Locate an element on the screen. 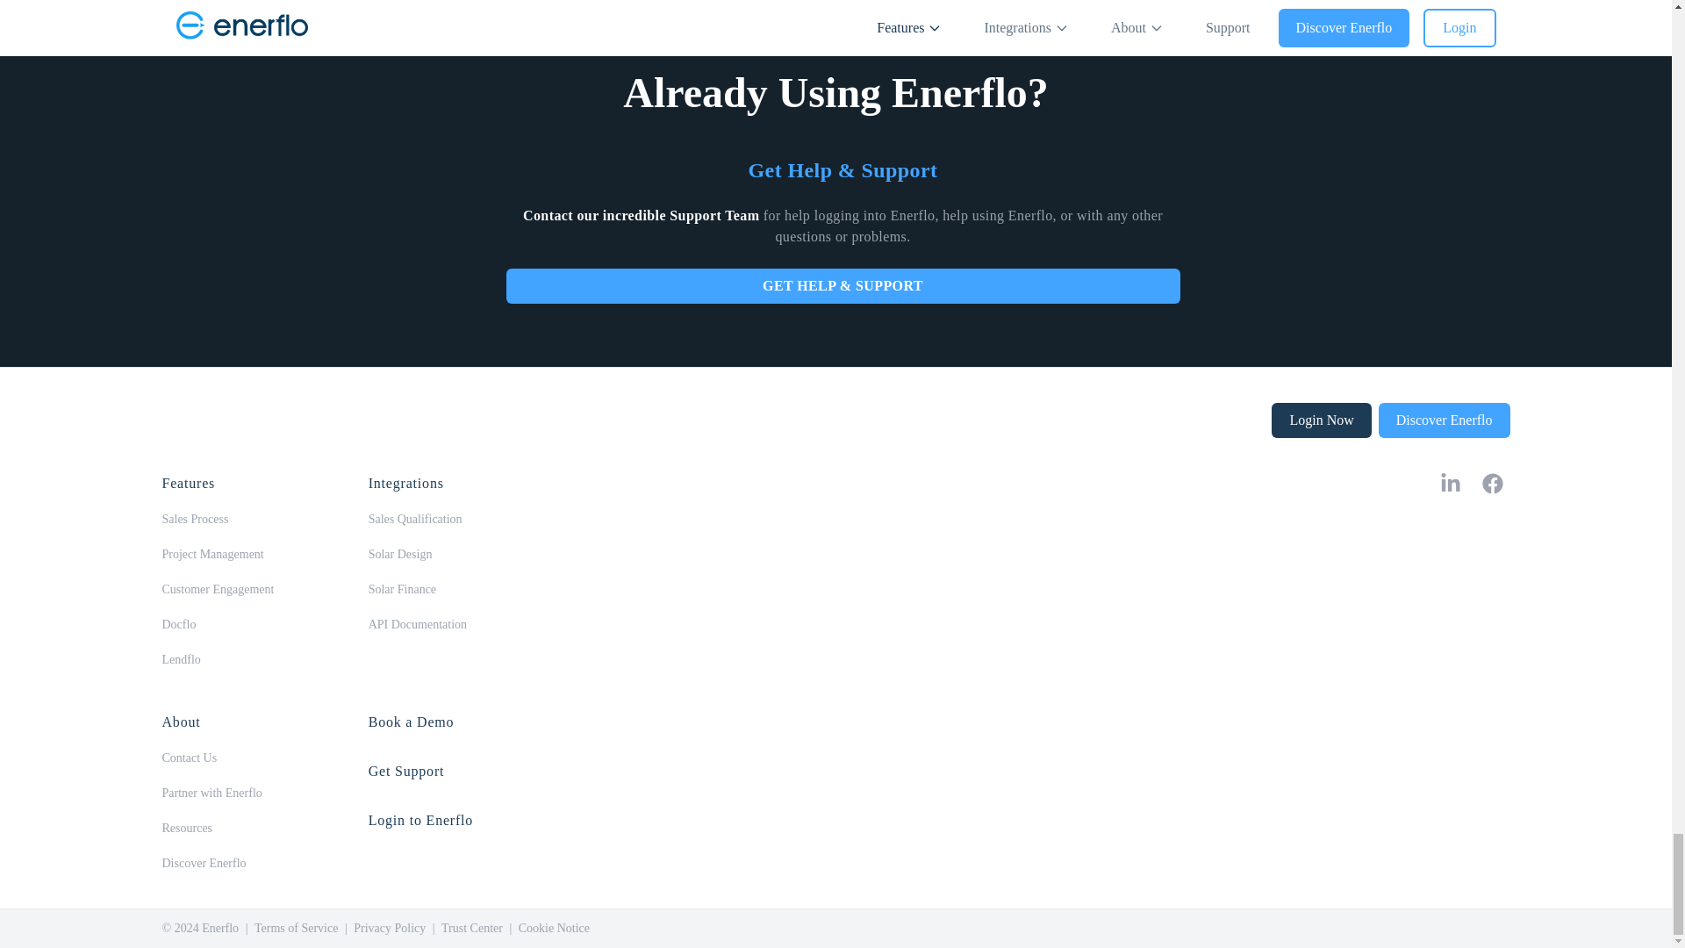 The width and height of the screenshot is (1685, 948). Login Now is located at coordinates (1322, 420).